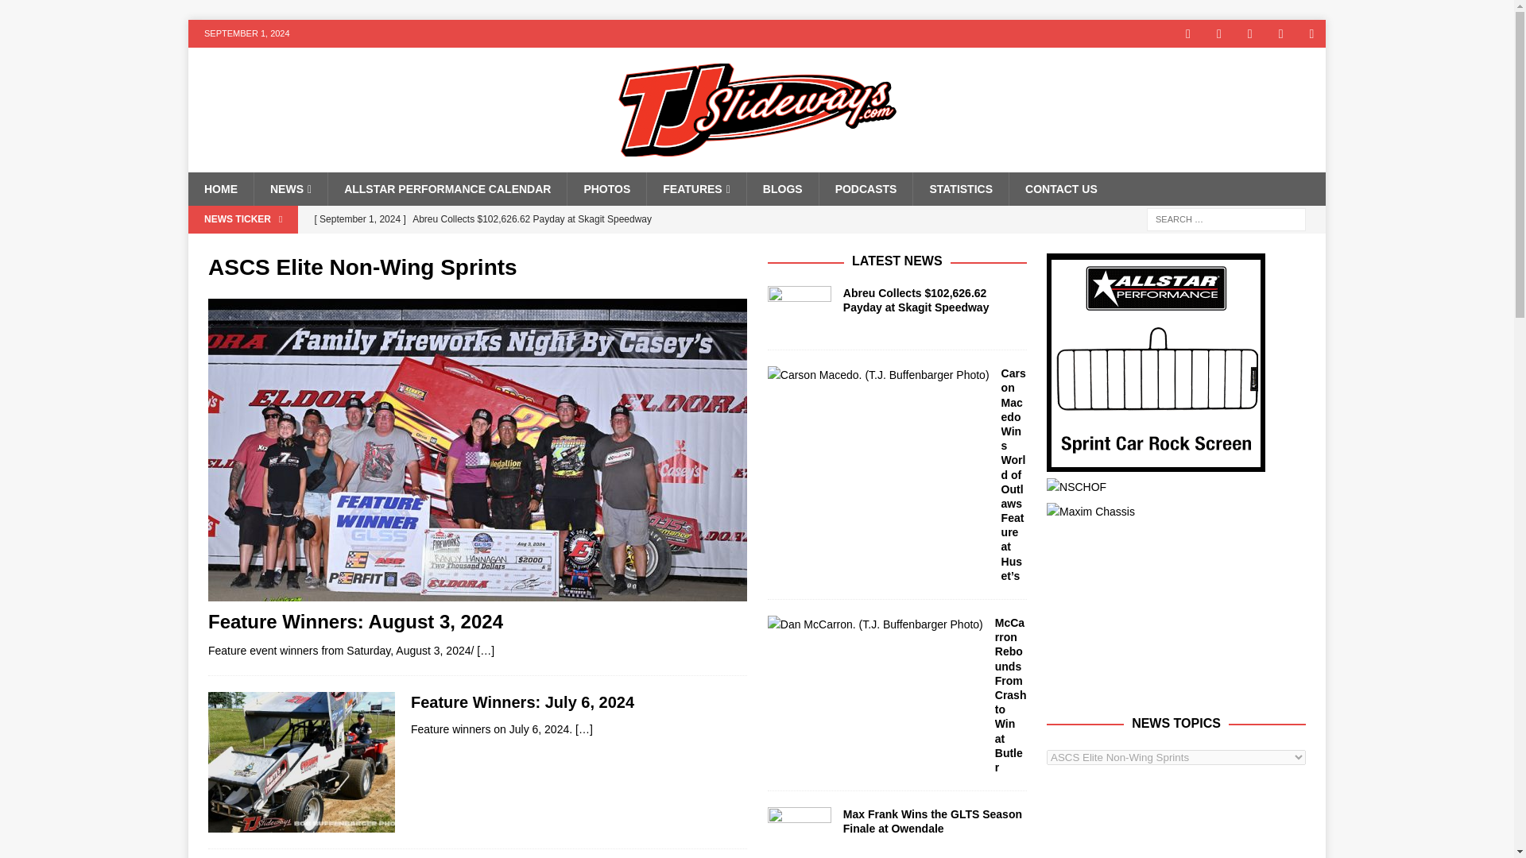  What do you see at coordinates (1061, 189) in the screenshot?
I see `CONTACT US` at bounding box center [1061, 189].